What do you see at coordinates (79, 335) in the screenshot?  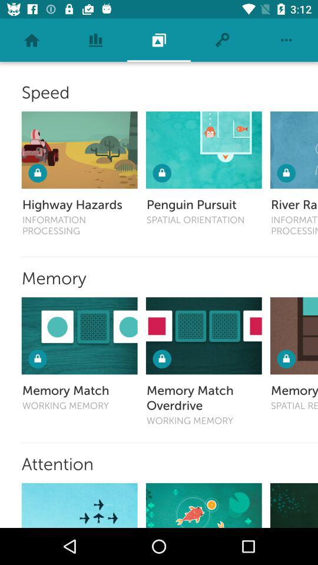 I see `pick this game` at bounding box center [79, 335].